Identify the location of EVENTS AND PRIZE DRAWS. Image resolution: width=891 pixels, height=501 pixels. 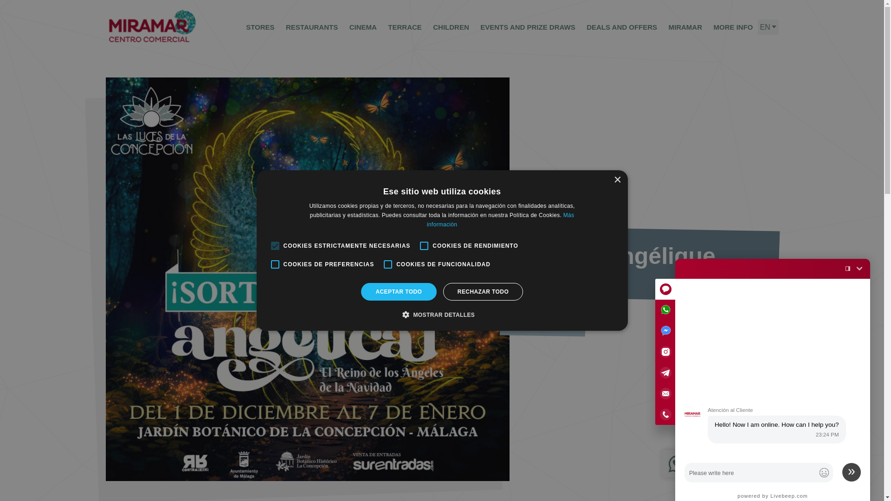
(528, 27).